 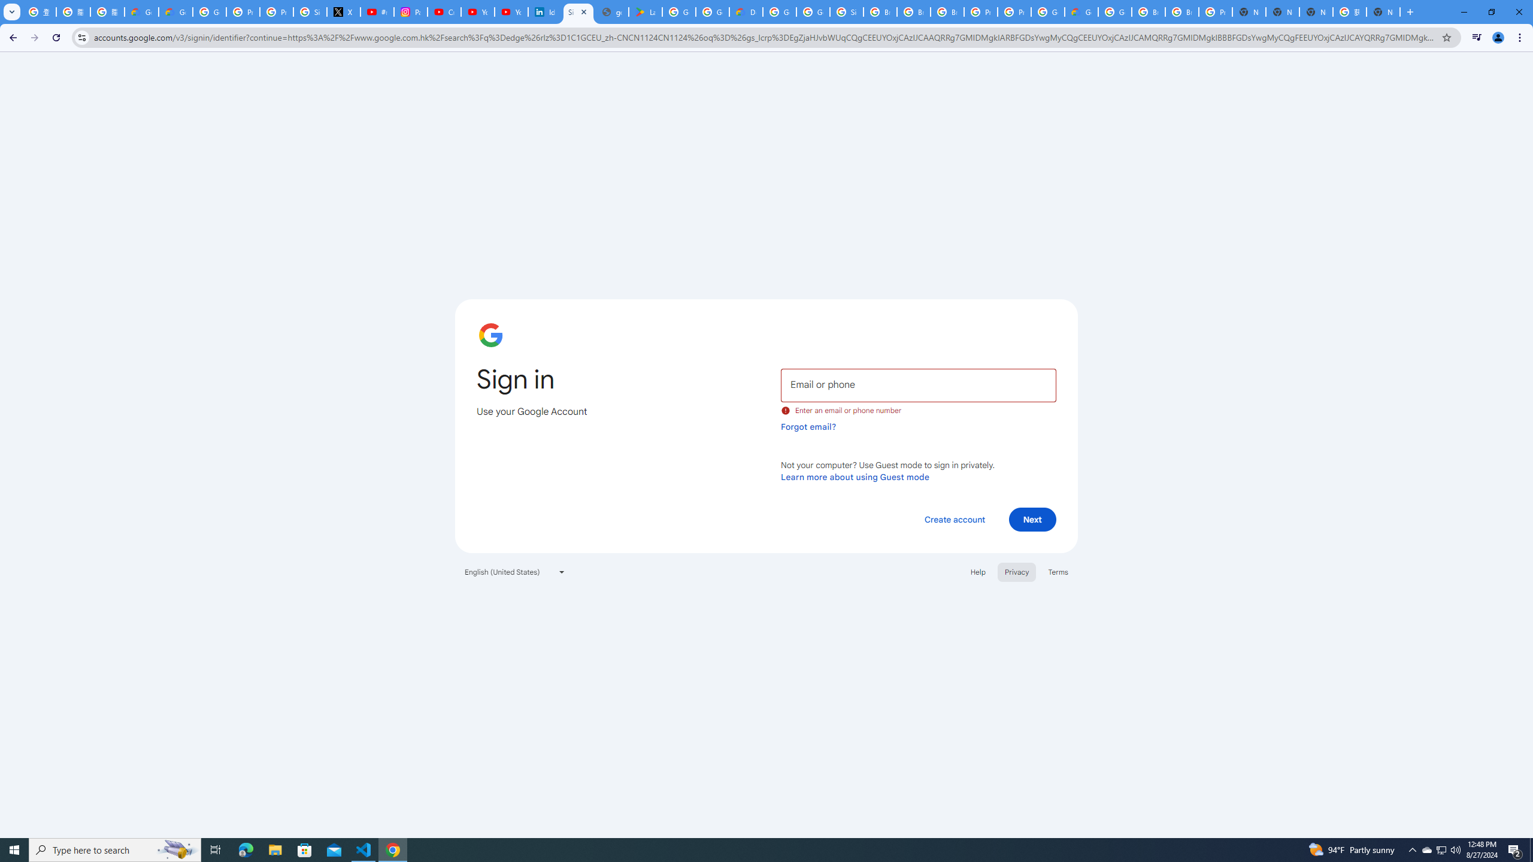 What do you see at coordinates (918, 384) in the screenshot?
I see `Email or phone` at bounding box center [918, 384].